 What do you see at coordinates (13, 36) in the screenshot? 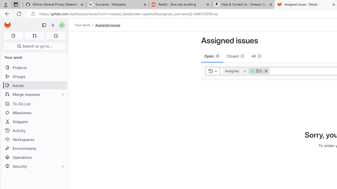
I see `Assigned issues 0` at bounding box center [13, 36].